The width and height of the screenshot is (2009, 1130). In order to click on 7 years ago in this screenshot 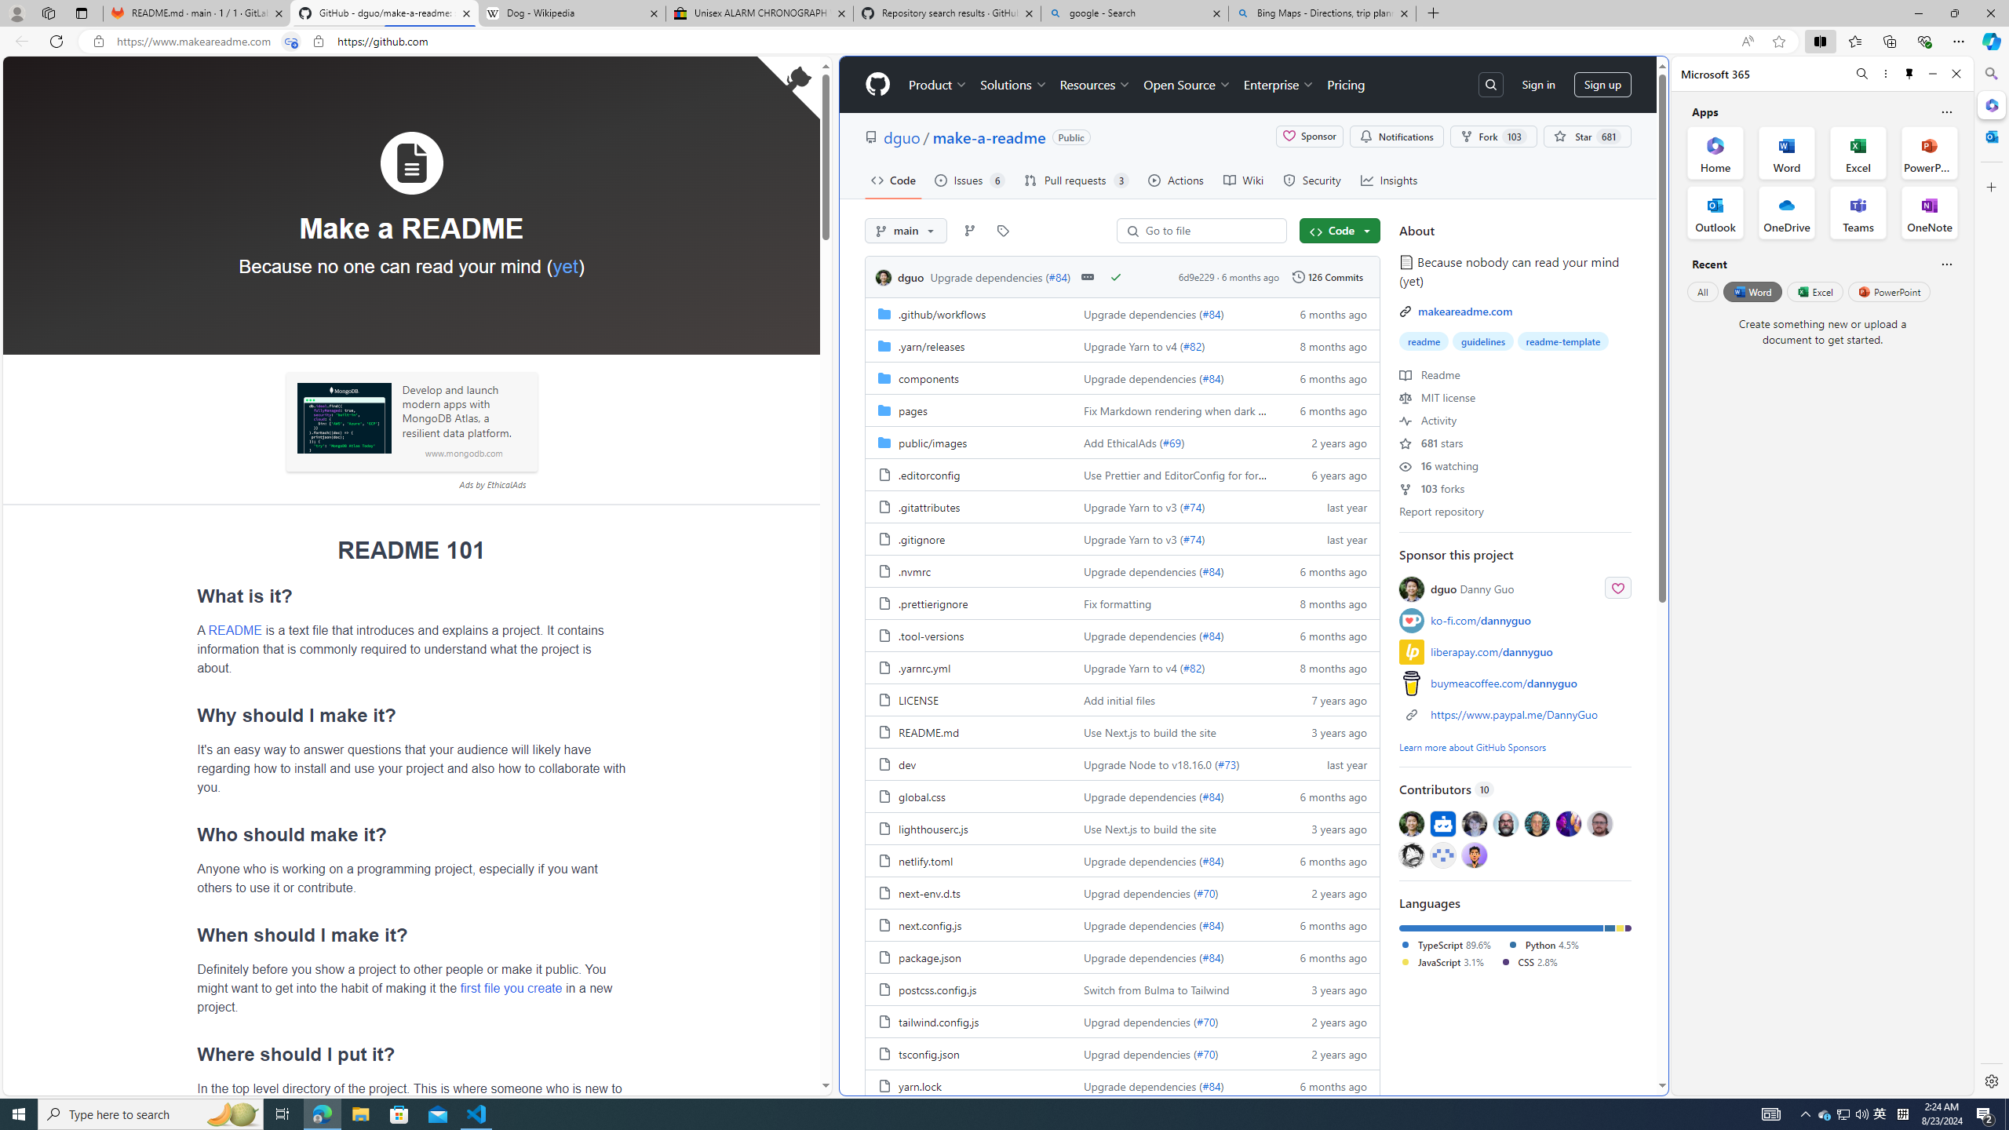, I will do `click(1326, 699)`.